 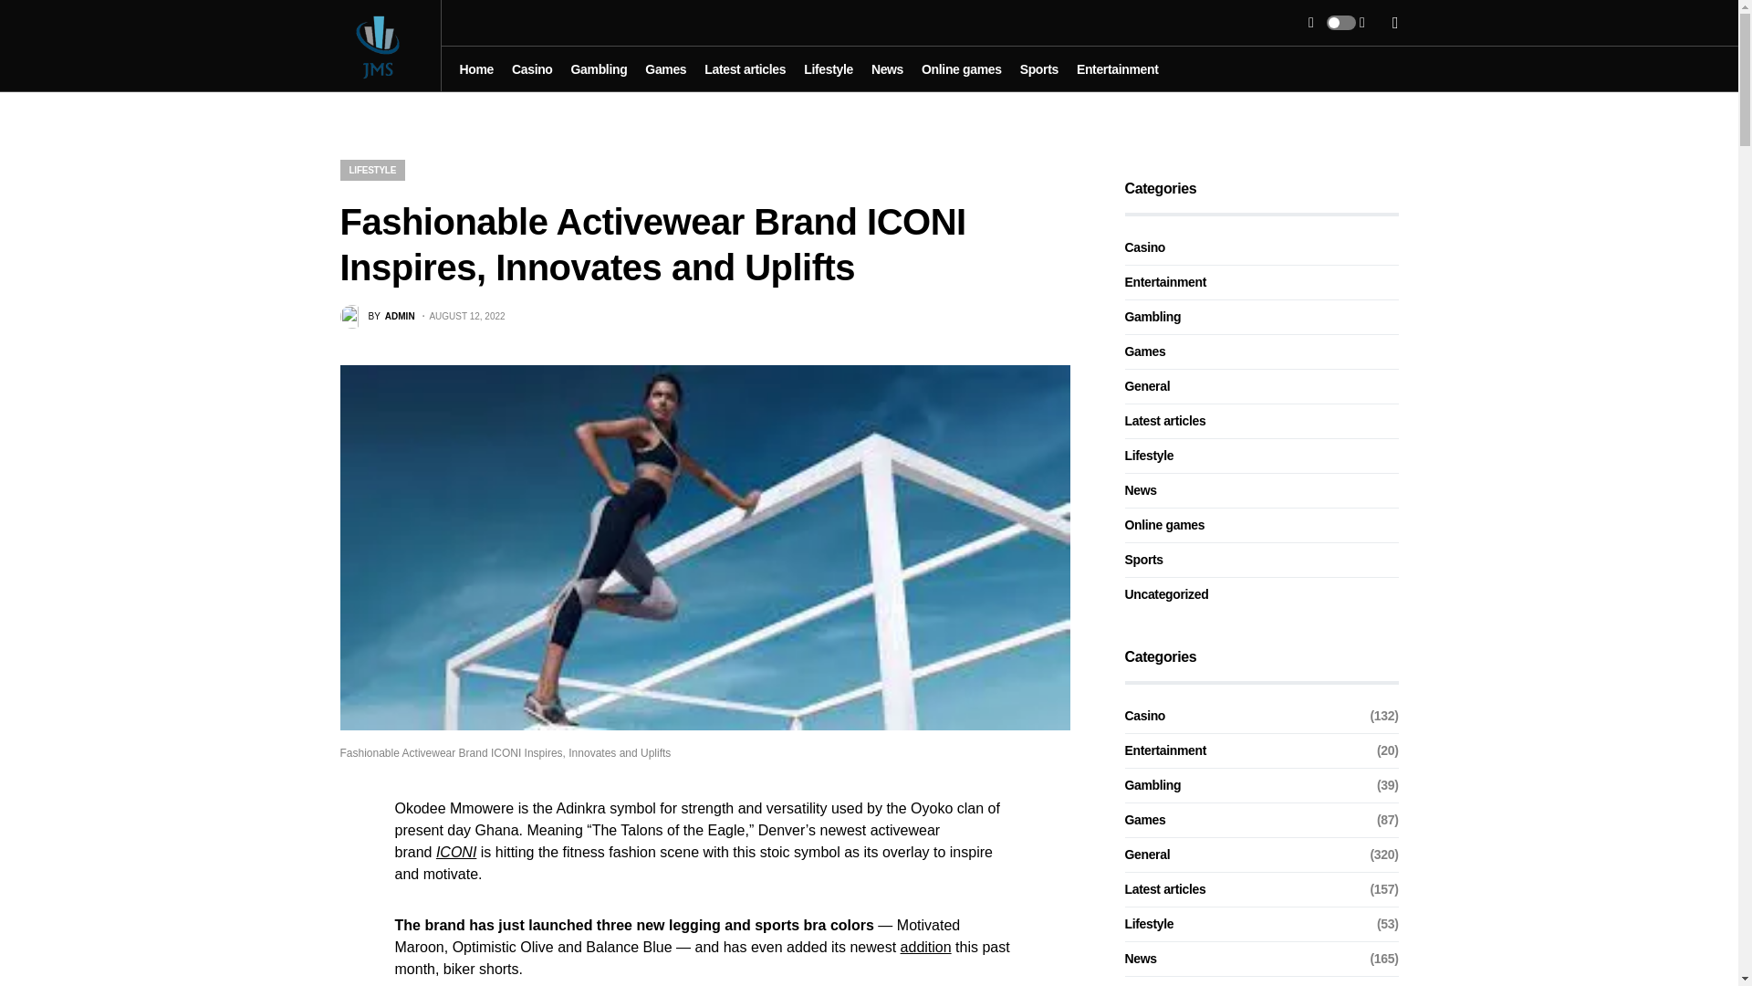 I want to click on Latest articles, so click(x=745, y=69).